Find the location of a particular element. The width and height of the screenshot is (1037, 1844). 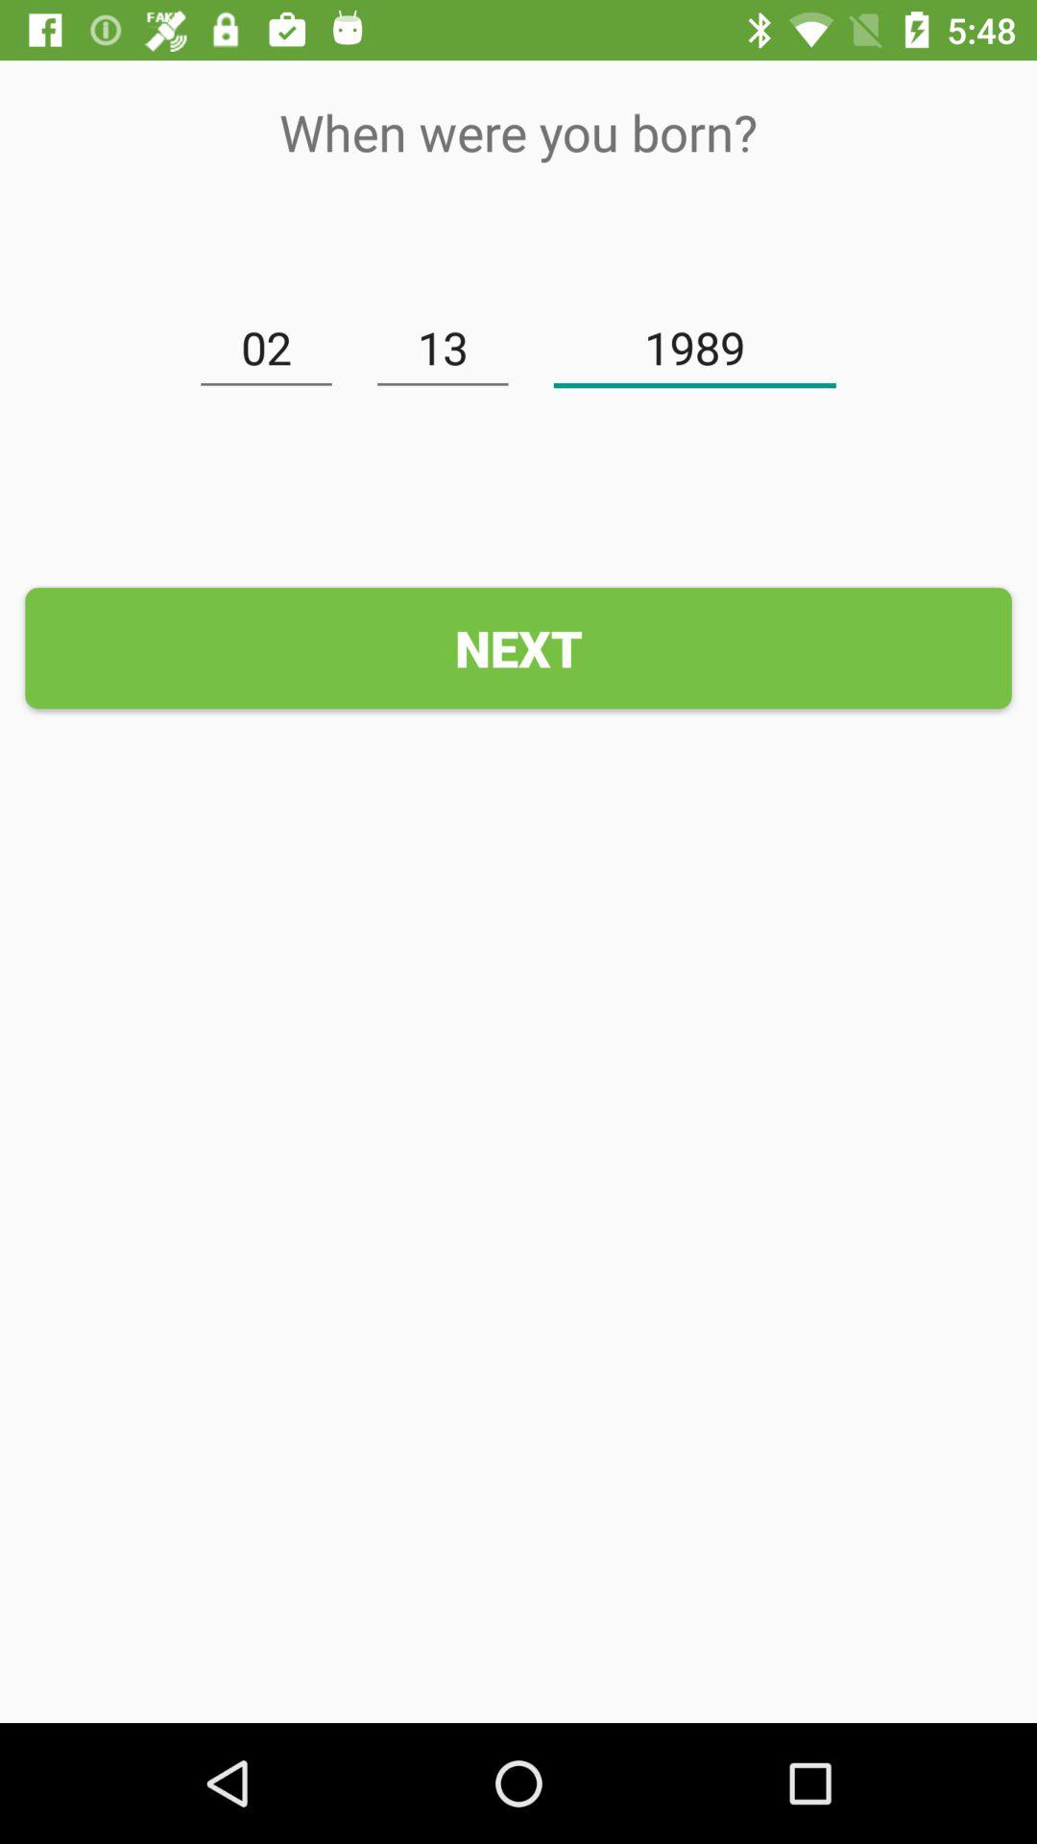

choose icon below the when were you icon is located at coordinates (266, 348).